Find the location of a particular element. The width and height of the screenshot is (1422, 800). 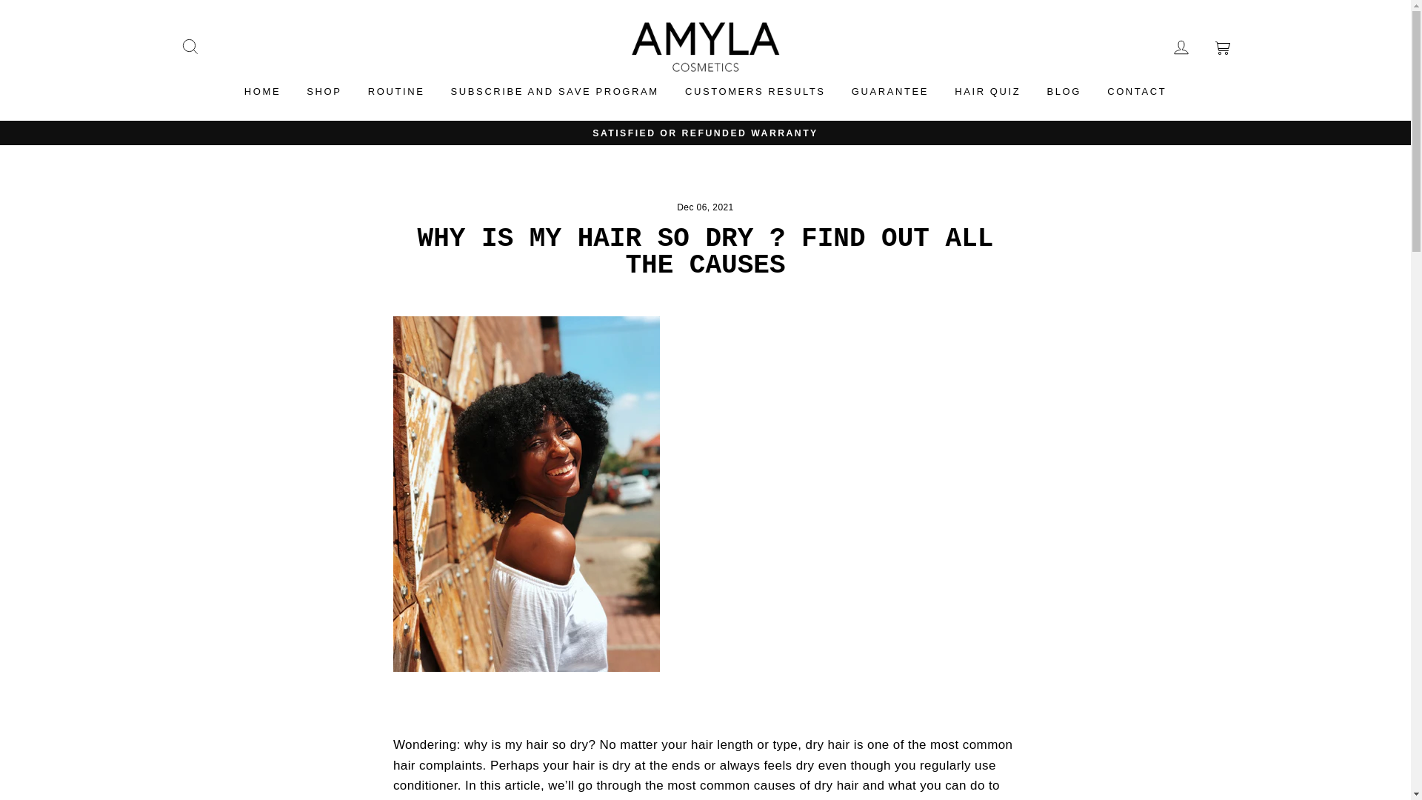

SHOP is located at coordinates (324, 92).